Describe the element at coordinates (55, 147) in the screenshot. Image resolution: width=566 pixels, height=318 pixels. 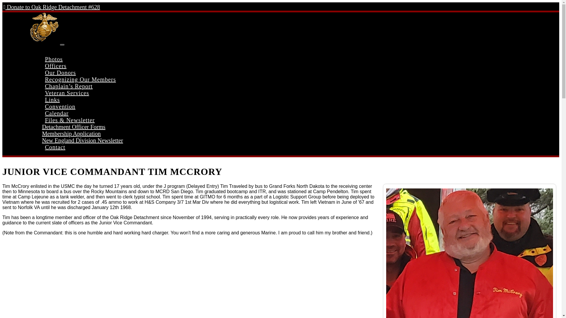
I see `Contact` at that location.